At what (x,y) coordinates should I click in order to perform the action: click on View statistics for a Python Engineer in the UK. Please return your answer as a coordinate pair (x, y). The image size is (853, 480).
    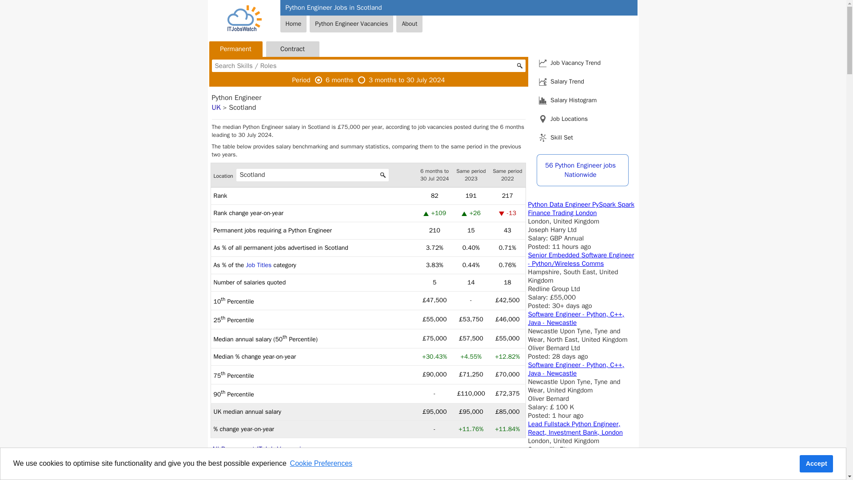
    Looking at the image, I should click on (216, 108).